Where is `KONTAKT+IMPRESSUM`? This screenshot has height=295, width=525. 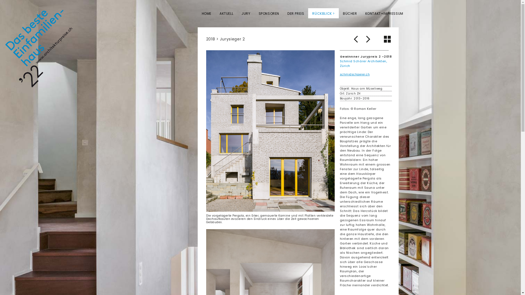
KONTAKT+IMPRESSUM is located at coordinates (384, 13).